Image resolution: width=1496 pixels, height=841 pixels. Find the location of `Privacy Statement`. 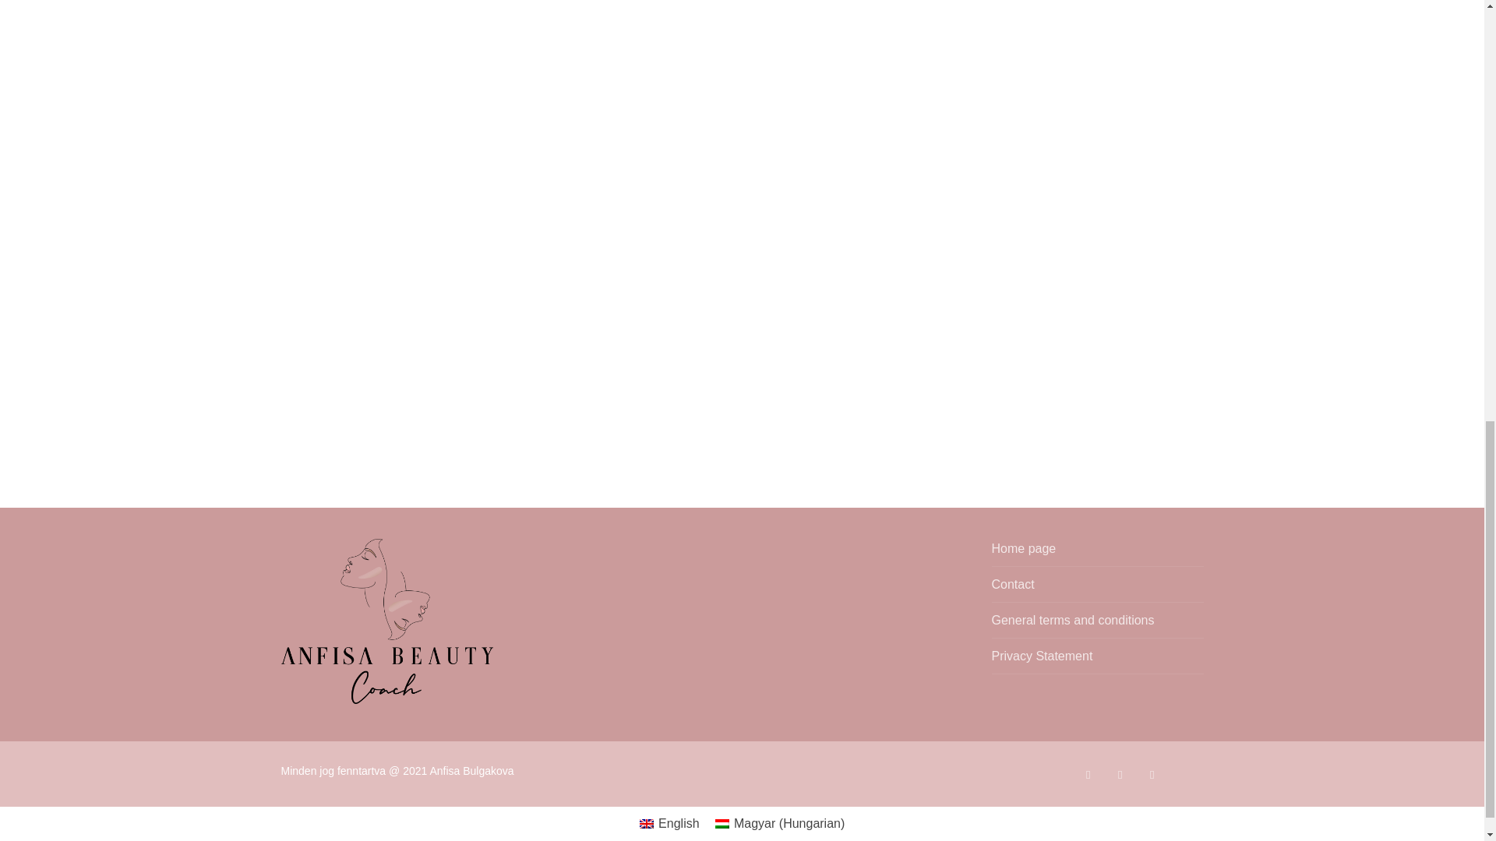

Privacy Statement is located at coordinates (1096, 660).